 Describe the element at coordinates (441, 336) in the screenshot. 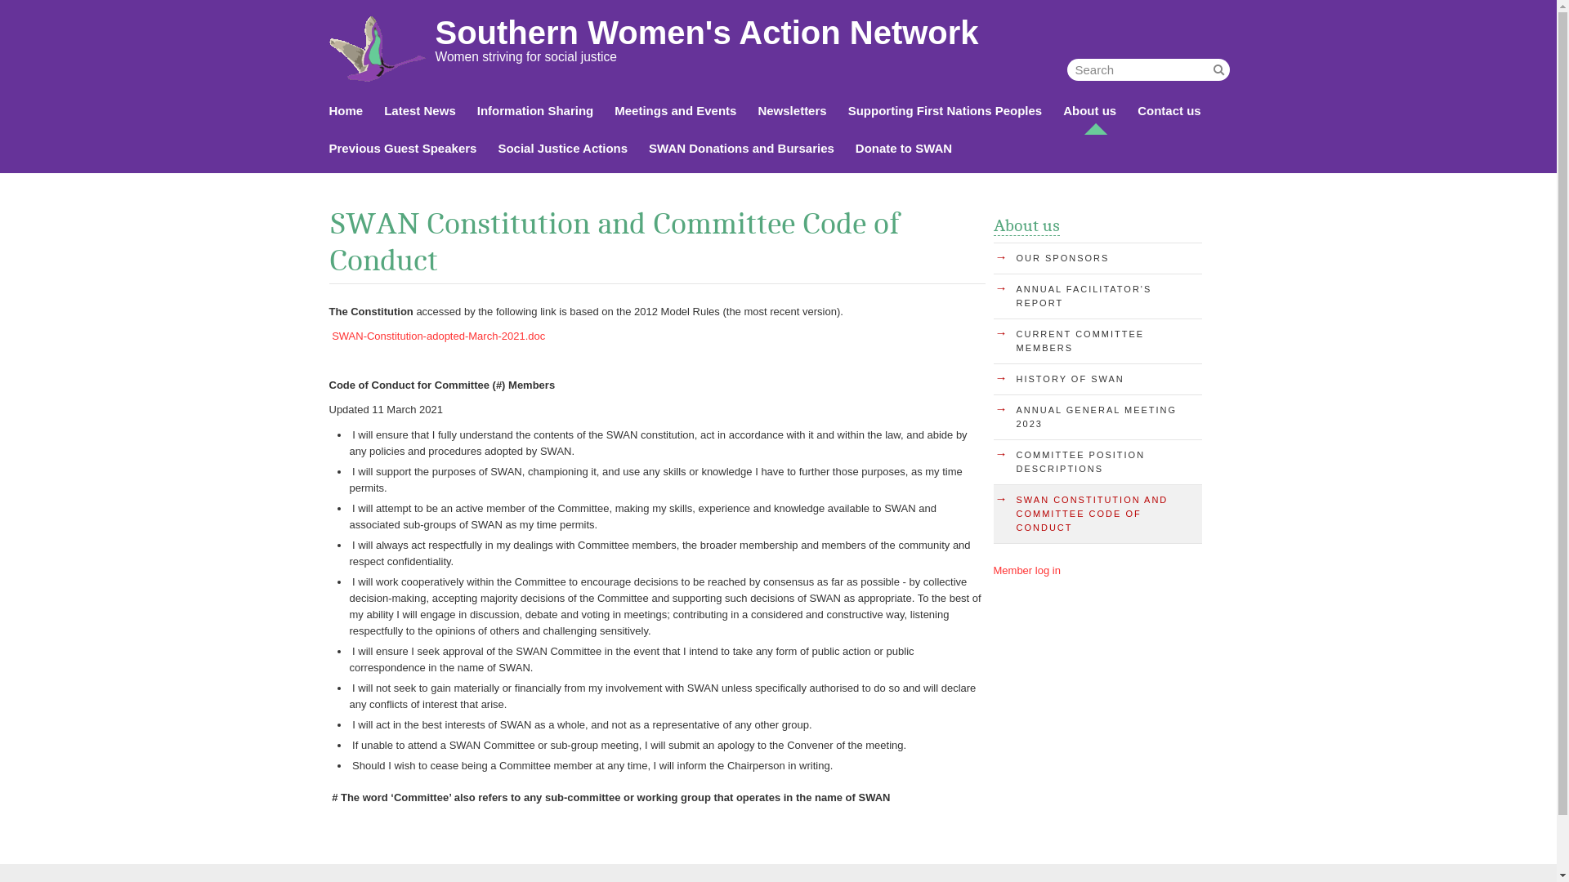

I see `SWAN-Constitution-adopted-March-2021.doc  ` at that location.